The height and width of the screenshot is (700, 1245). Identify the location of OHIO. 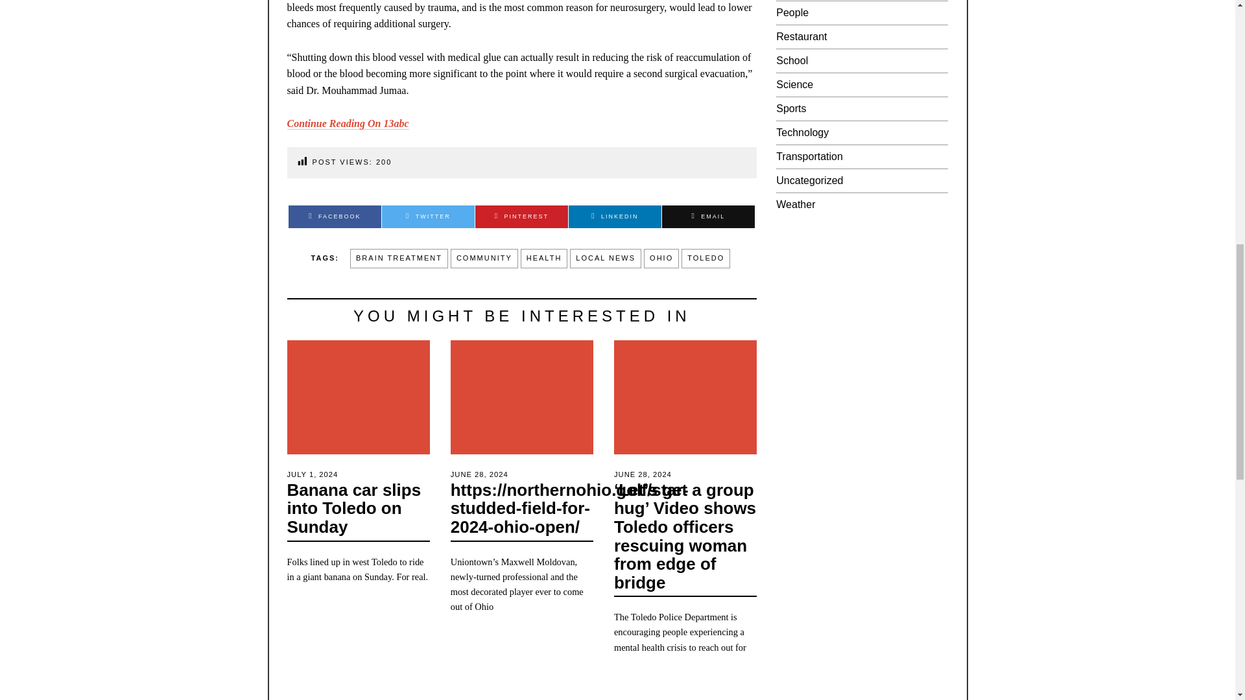
(661, 258).